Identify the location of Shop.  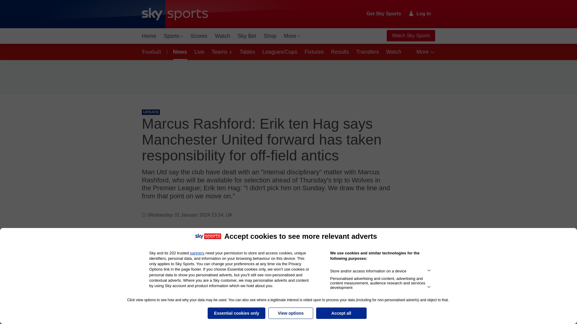
(270, 36).